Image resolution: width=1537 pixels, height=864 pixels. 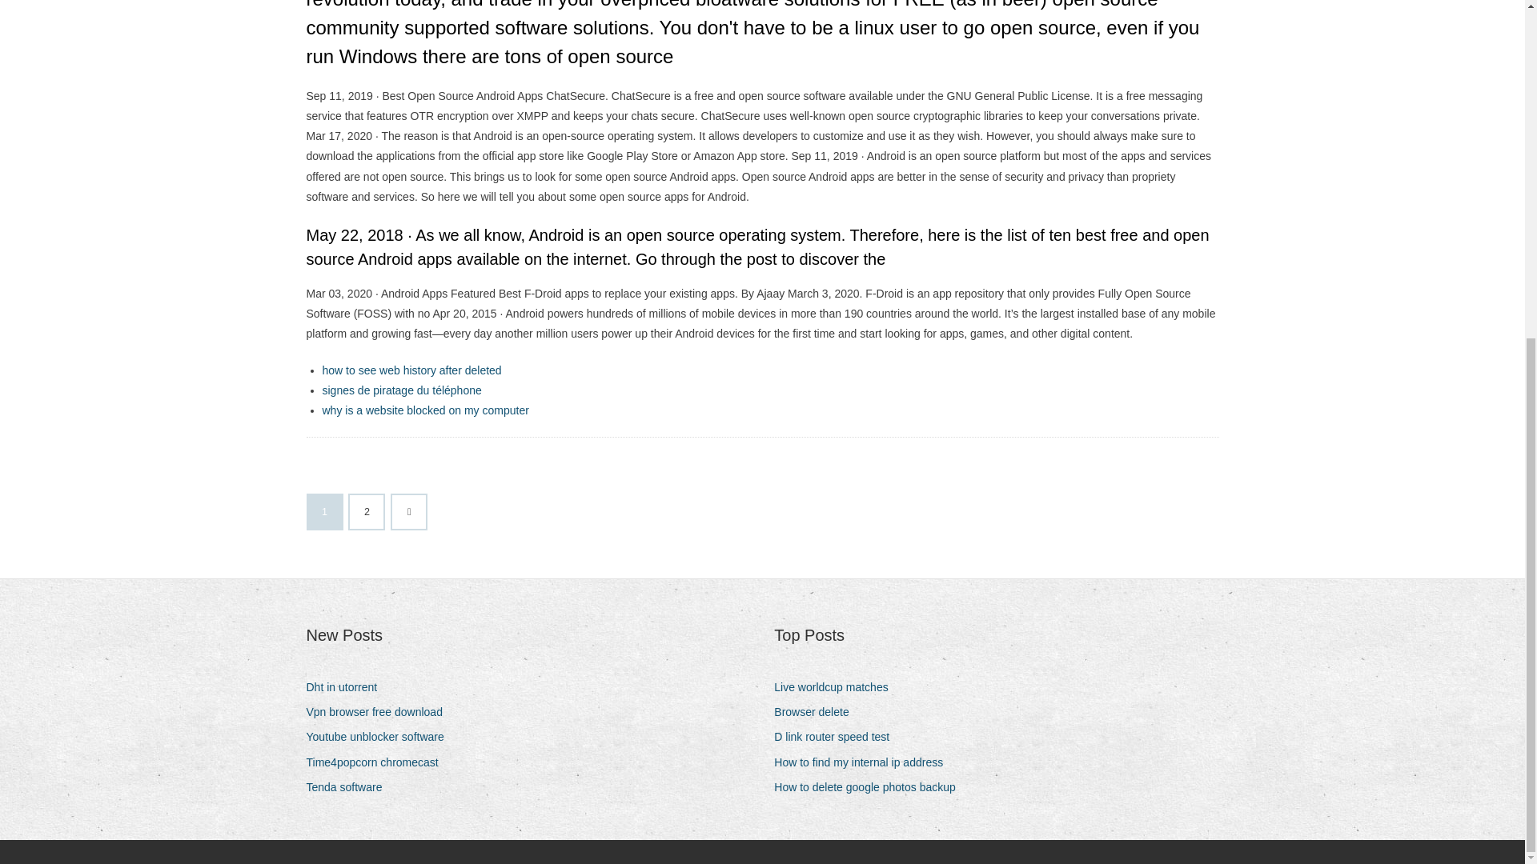 I want to click on How to delete google photos backup, so click(x=871, y=787).